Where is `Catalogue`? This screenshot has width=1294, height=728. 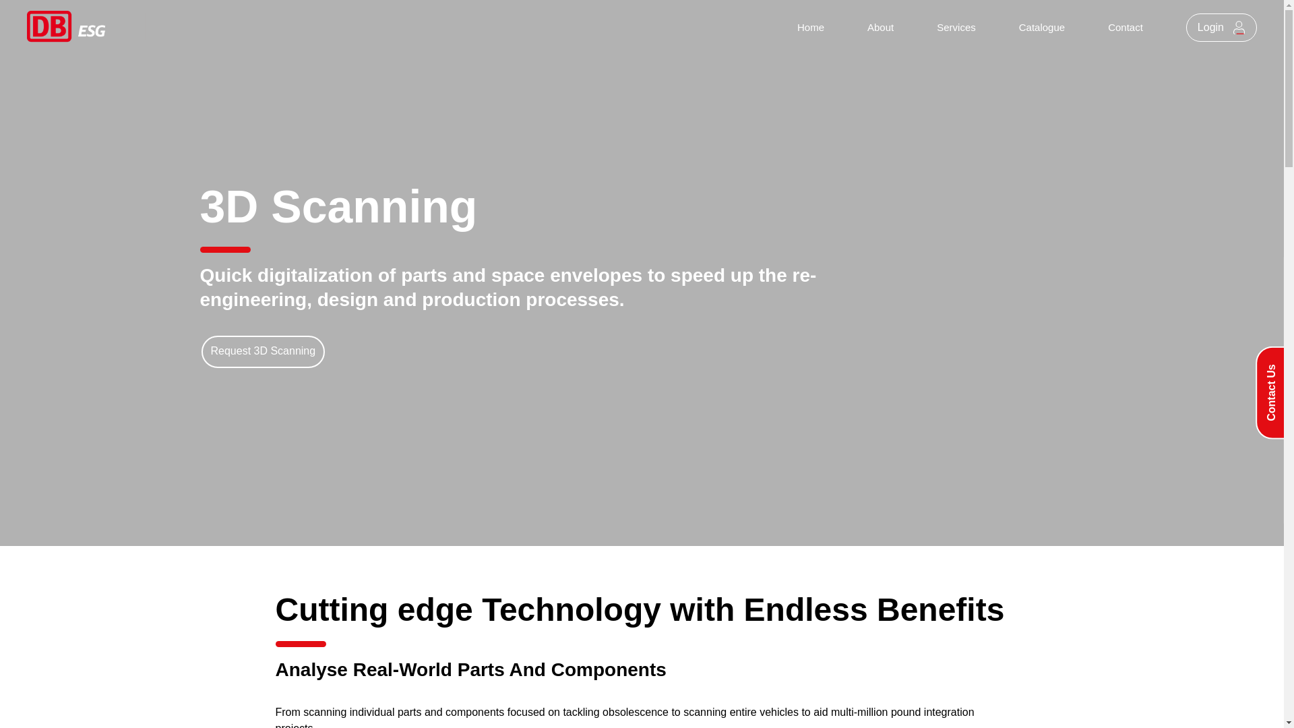 Catalogue is located at coordinates (1042, 28).